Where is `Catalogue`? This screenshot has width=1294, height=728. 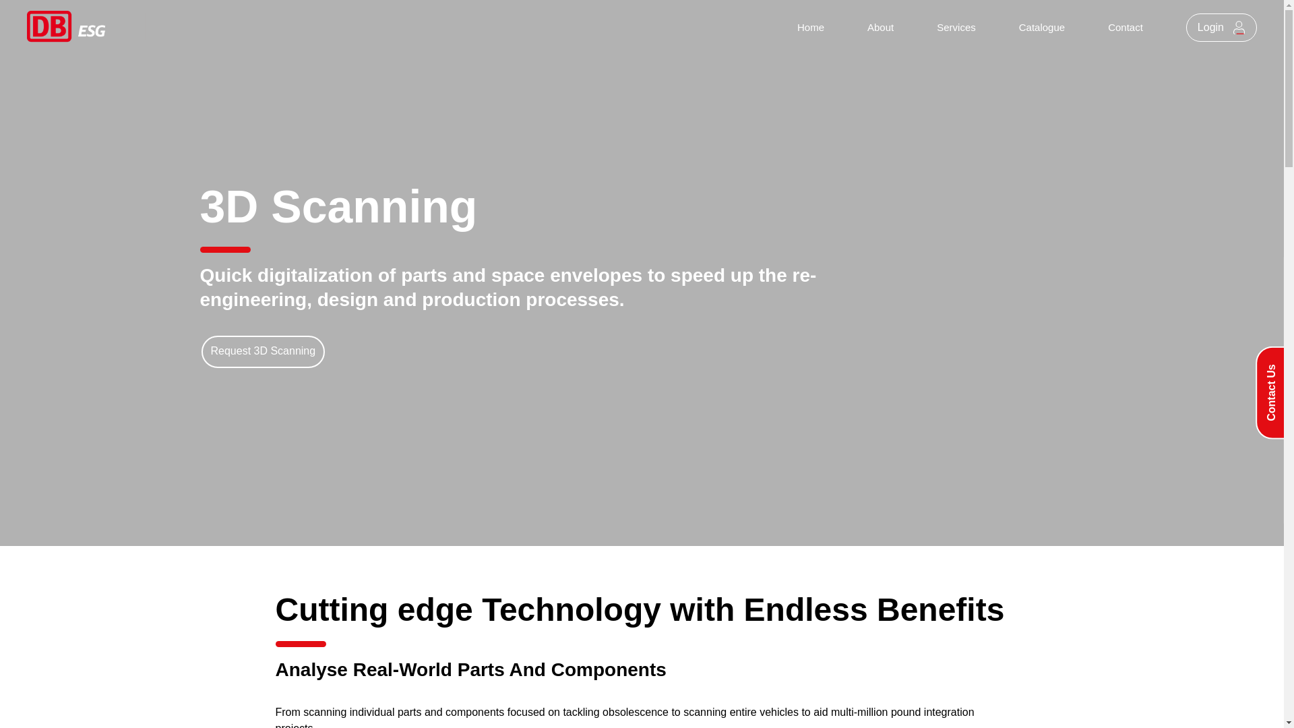 Catalogue is located at coordinates (1042, 28).